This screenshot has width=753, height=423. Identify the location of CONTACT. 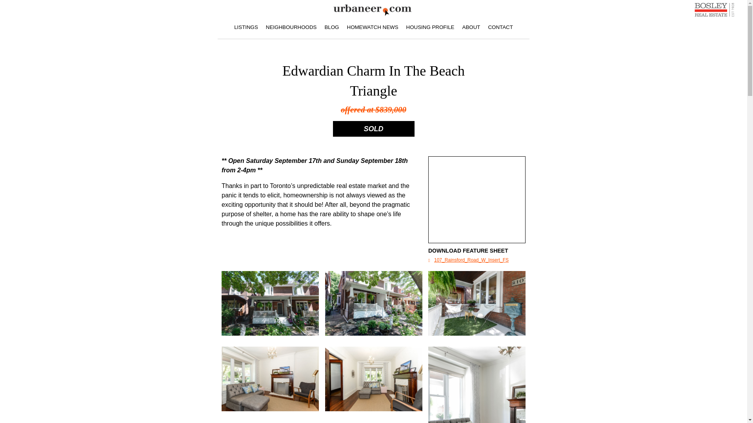
(500, 29).